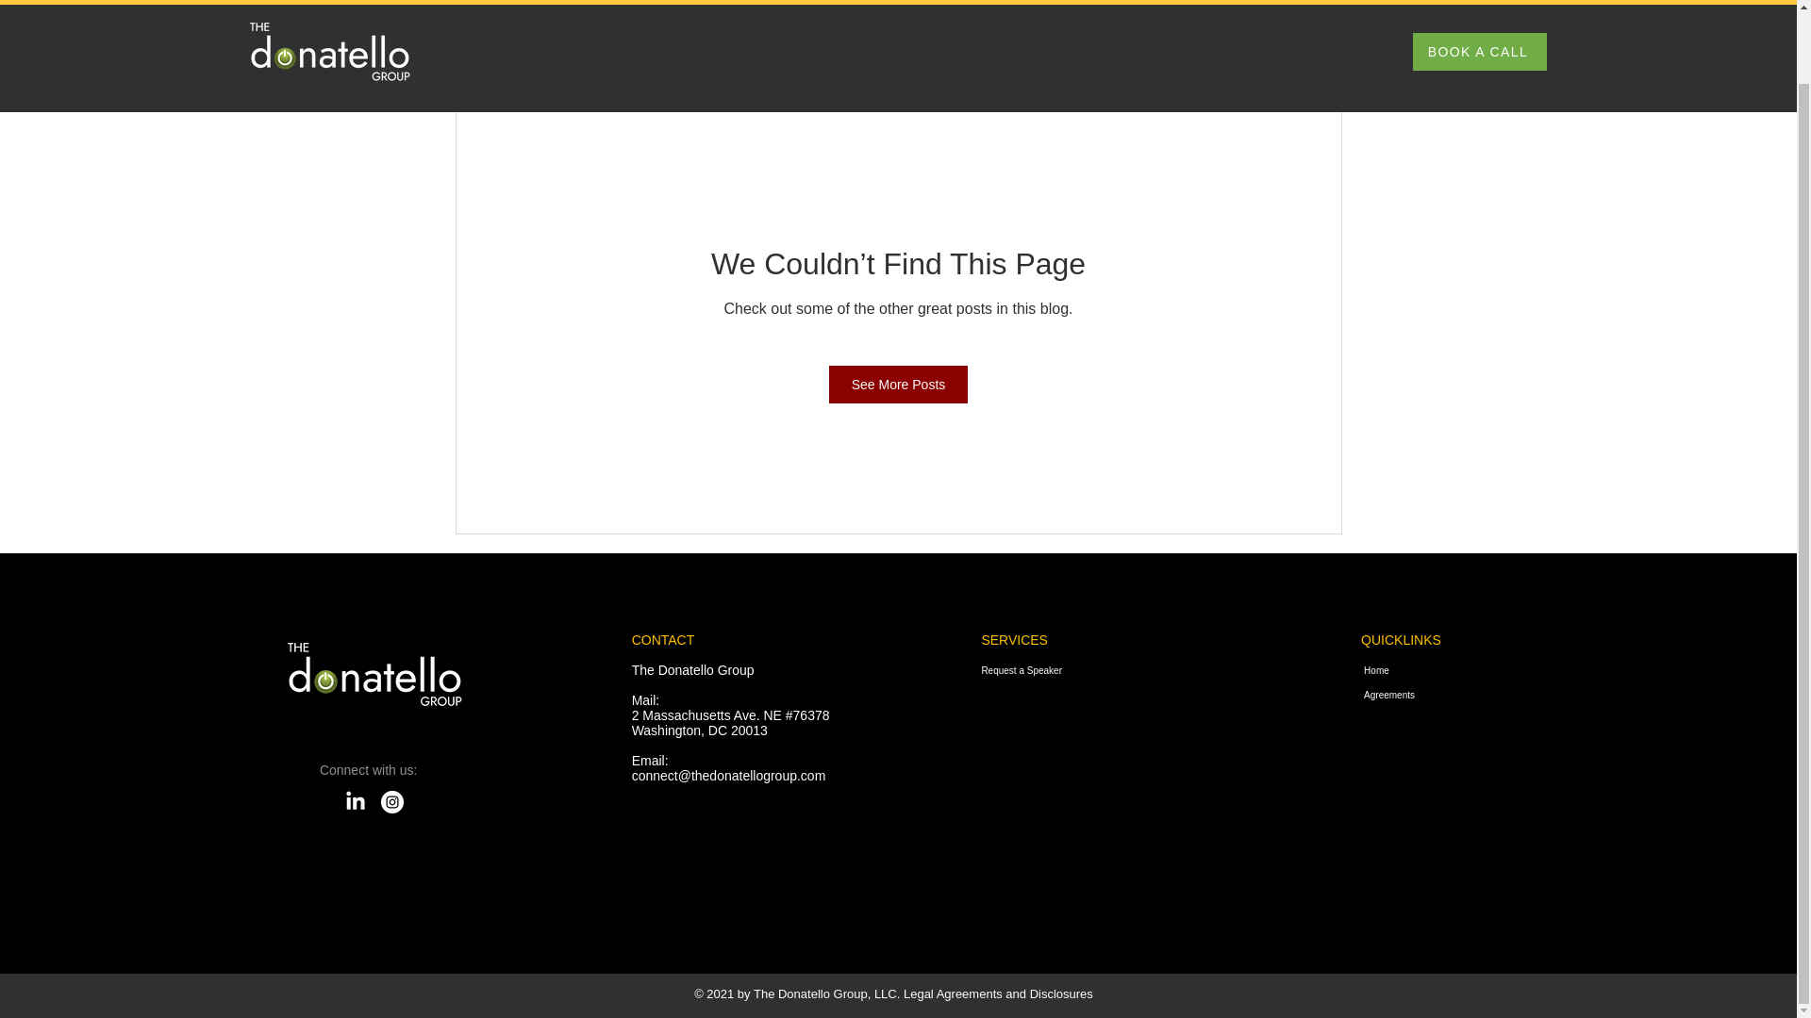 This screenshot has height=1018, width=1811. I want to click on See More Posts, so click(899, 384).